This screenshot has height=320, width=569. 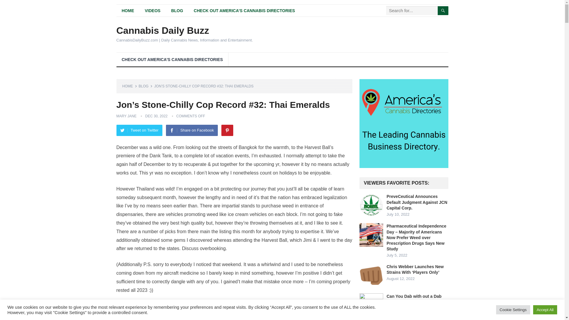 What do you see at coordinates (227, 130) in the screenshot?
I see `Pinterest` at bounding box center [227, 130].